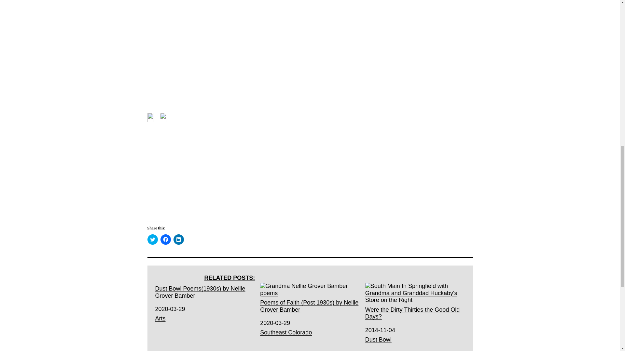 The image size is (625, 351). Describe the element at coordinates (165, 239) in the screenshot. I see `Click to share on Facebook` at that location.